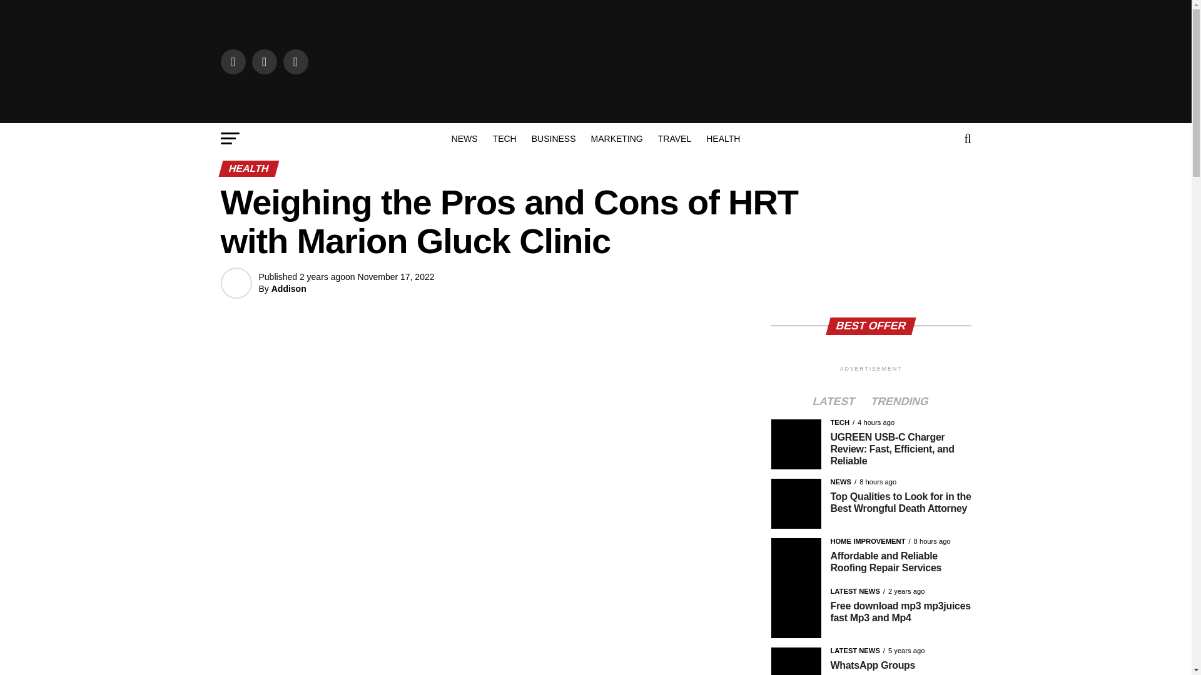 This screenshot has height=675, width=1201. What do you see at coordinates (617, 139) in the screenshot?
I see `MARKETING` at bounding box center [617, 139].